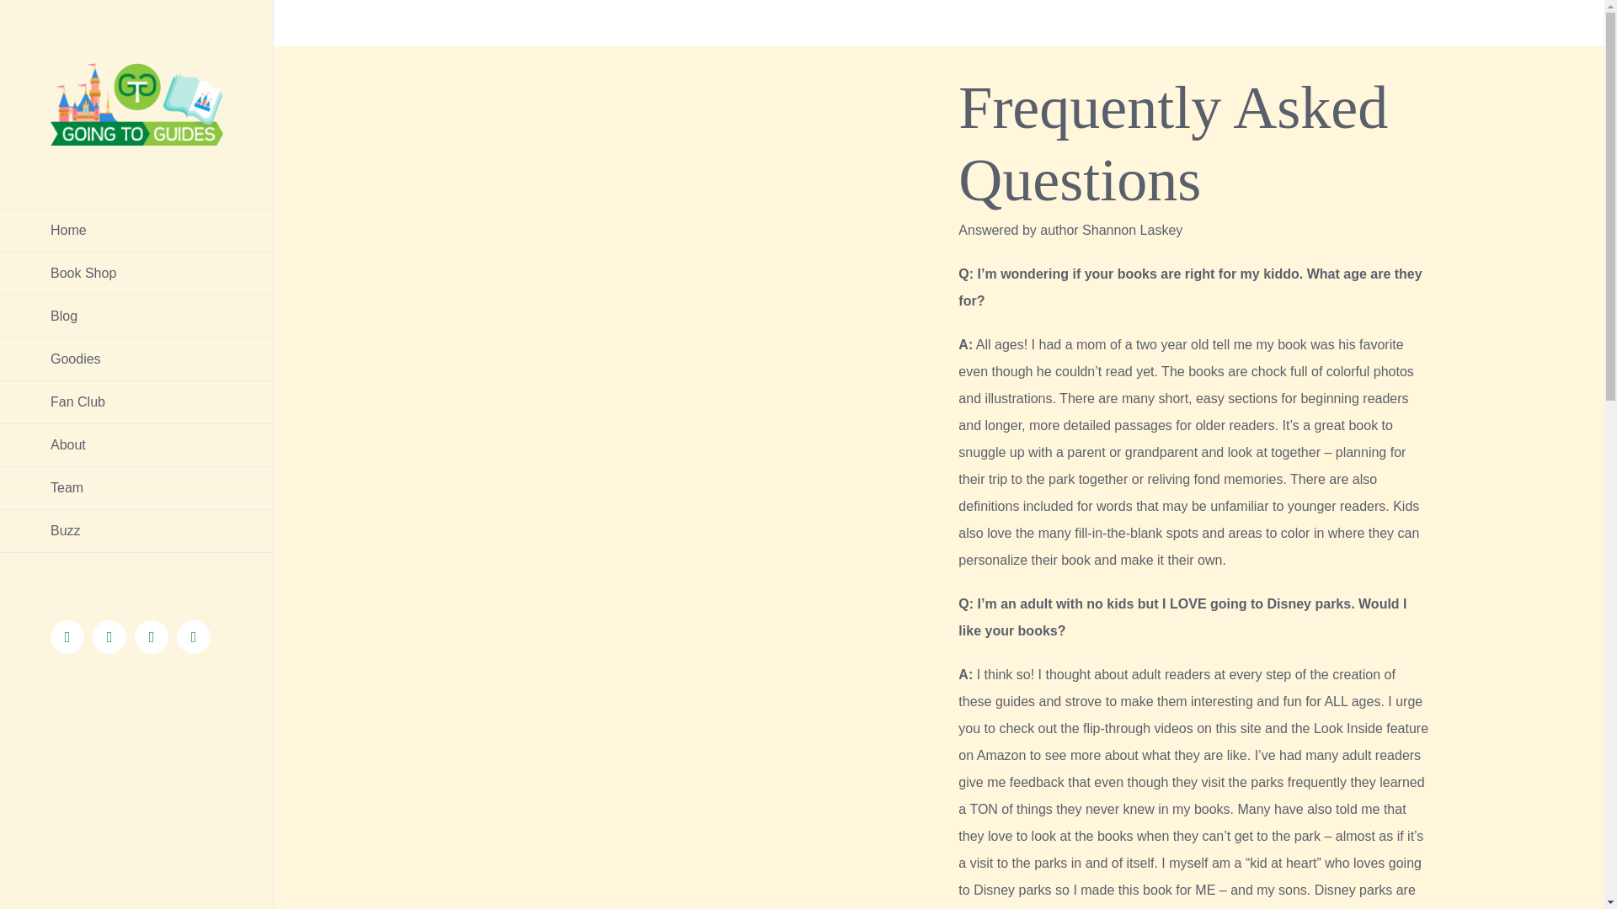 Image resolution: width=1617 pixels, height=909 pixels. Describe the element at coordinates (136, 359) in the screenshot. I see `Goodies` at that location.